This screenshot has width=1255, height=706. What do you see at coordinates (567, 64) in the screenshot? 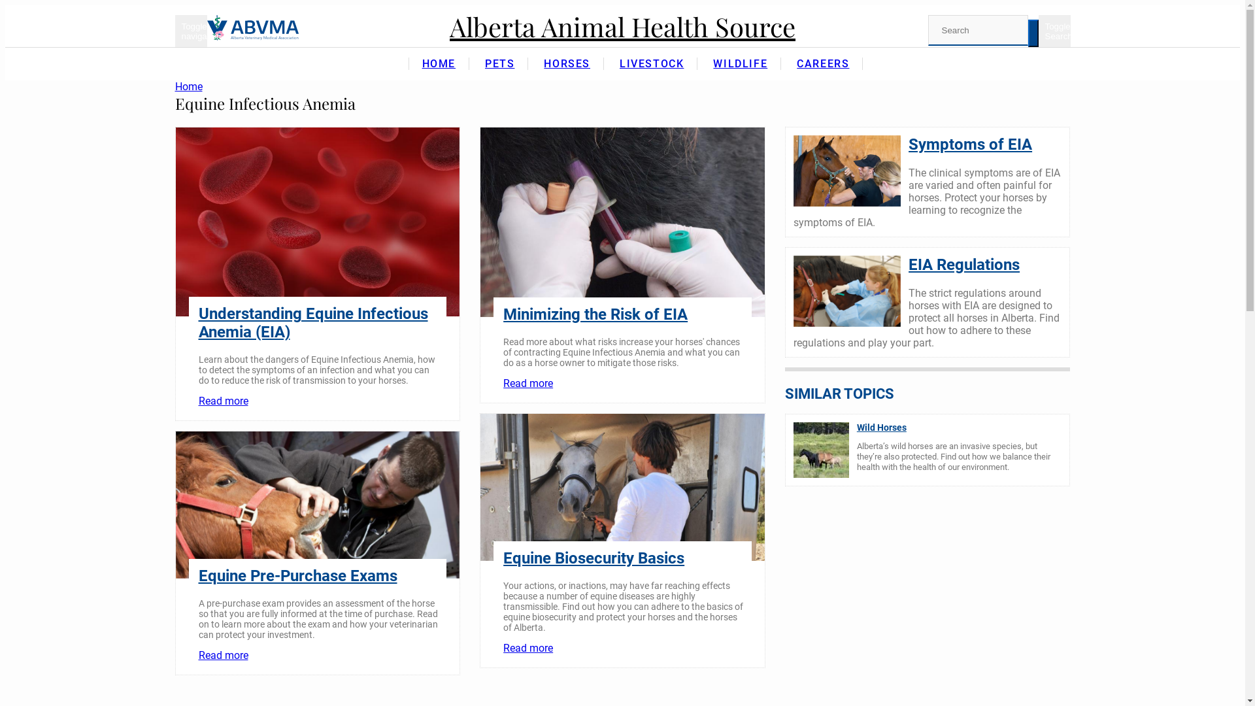
I see `HORSES` at bounding box center [567, 64].